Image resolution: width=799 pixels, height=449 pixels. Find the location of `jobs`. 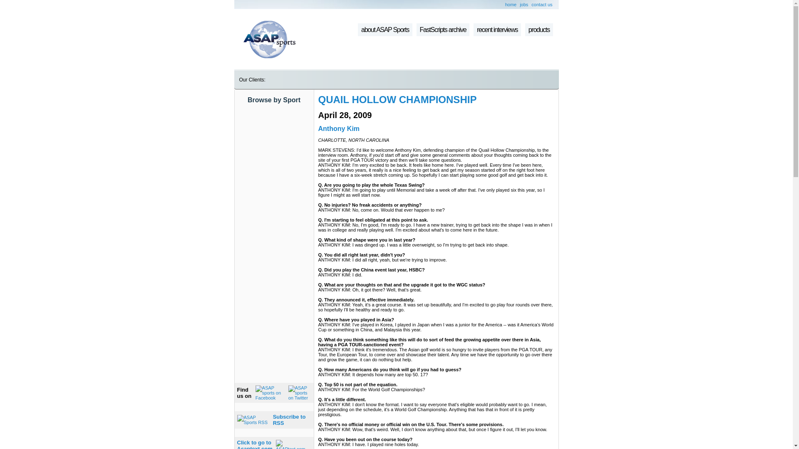

jobs is located at coordinates (524, 5).